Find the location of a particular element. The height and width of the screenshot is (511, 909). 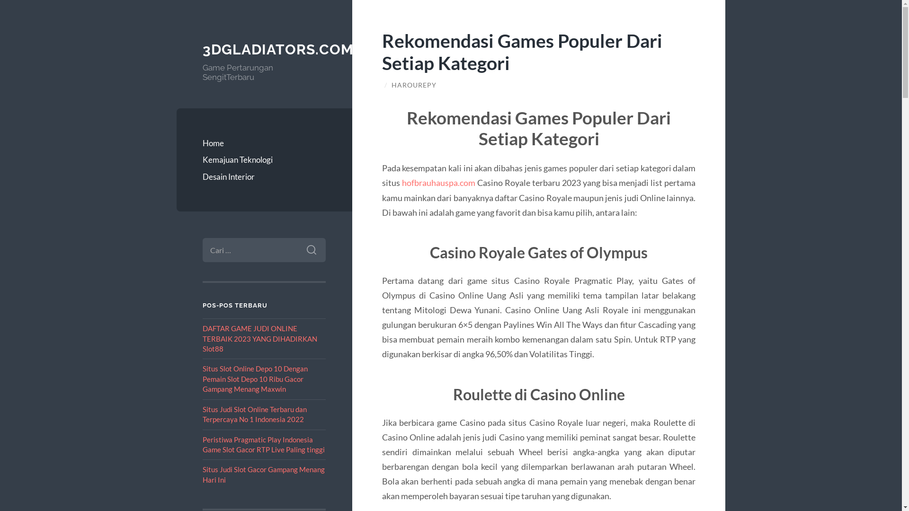

Kemajuan Teknologi is located at coordinates (264, 160).